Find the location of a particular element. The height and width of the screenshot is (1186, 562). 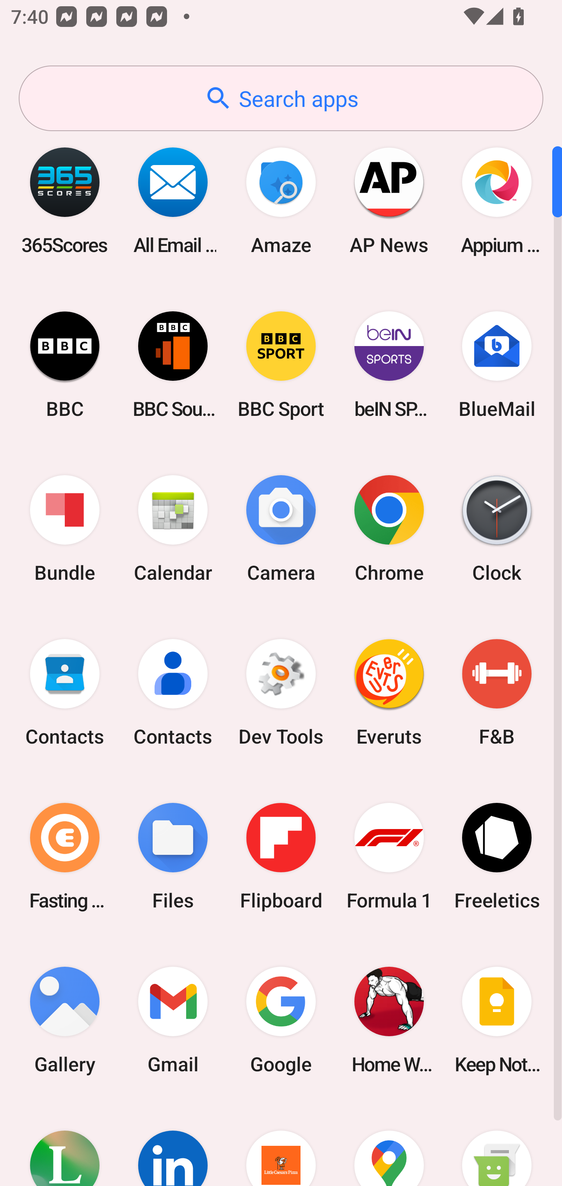

Contacts is located at coordinates (65, 692).